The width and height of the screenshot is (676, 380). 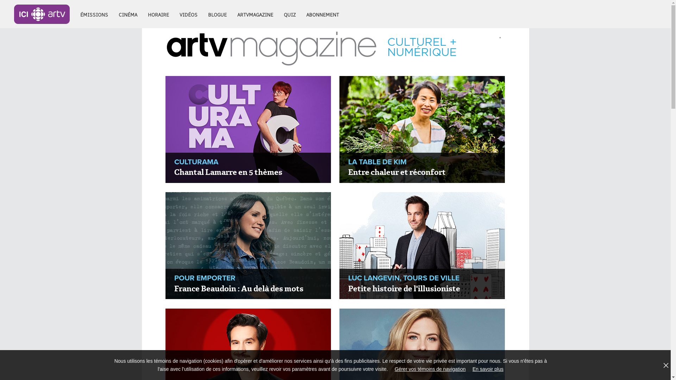 What do you see at coordinates (500, 37) in the screenshot?
I see `Tweeter` at bounding box center [500, 37].